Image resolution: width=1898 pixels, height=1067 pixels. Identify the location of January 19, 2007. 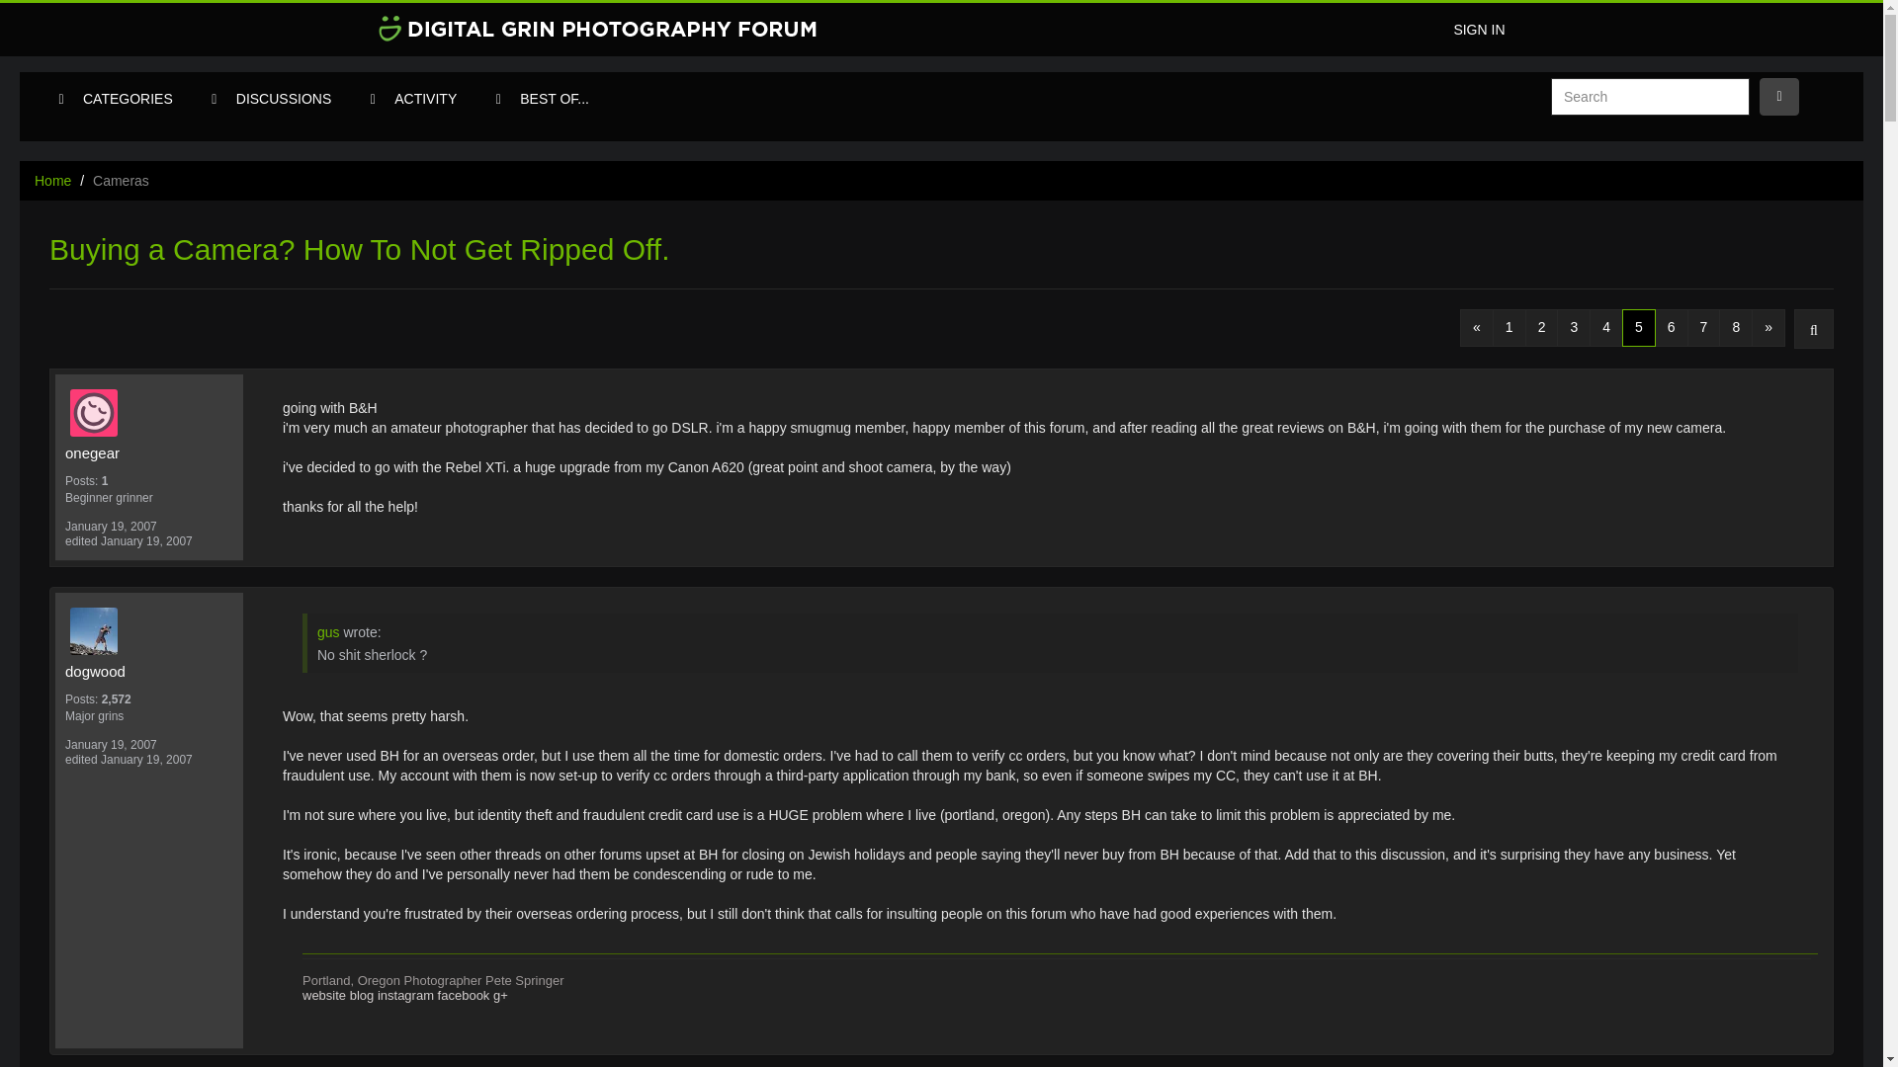
(111, 526).